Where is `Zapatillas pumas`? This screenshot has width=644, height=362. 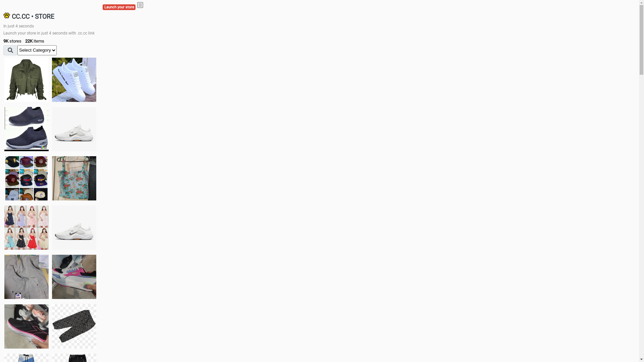
Zapatillas pumas is located at coordinates (74, 277).